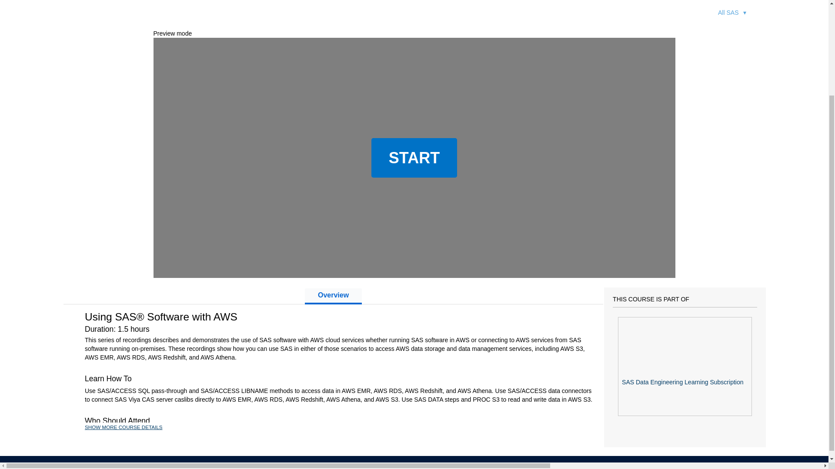 The width and height of the screenshot is (835, 469). I want to click on Select version, so click(556, 16).